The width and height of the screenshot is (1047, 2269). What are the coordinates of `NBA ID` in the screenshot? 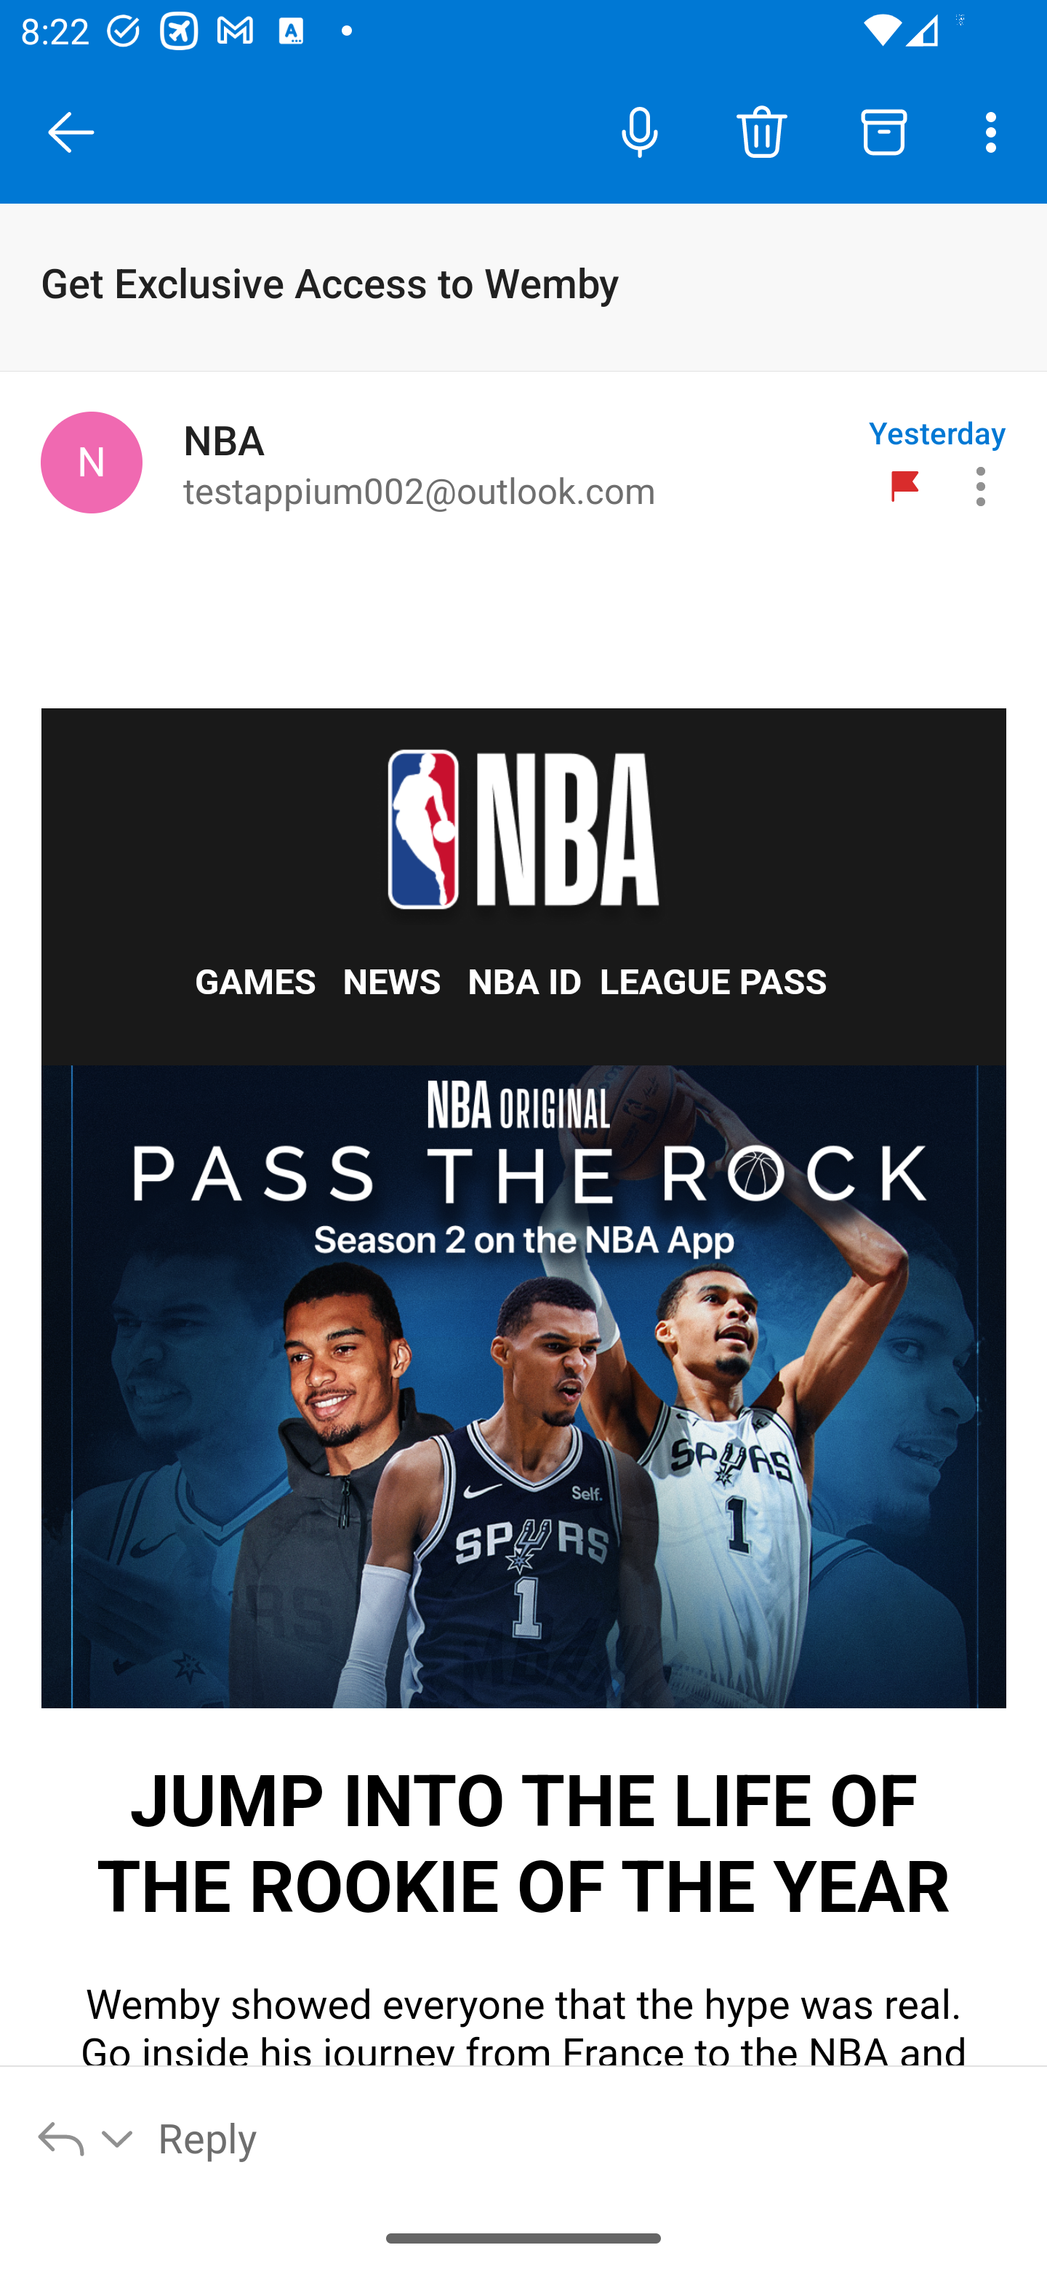 It's located at (524, 981).